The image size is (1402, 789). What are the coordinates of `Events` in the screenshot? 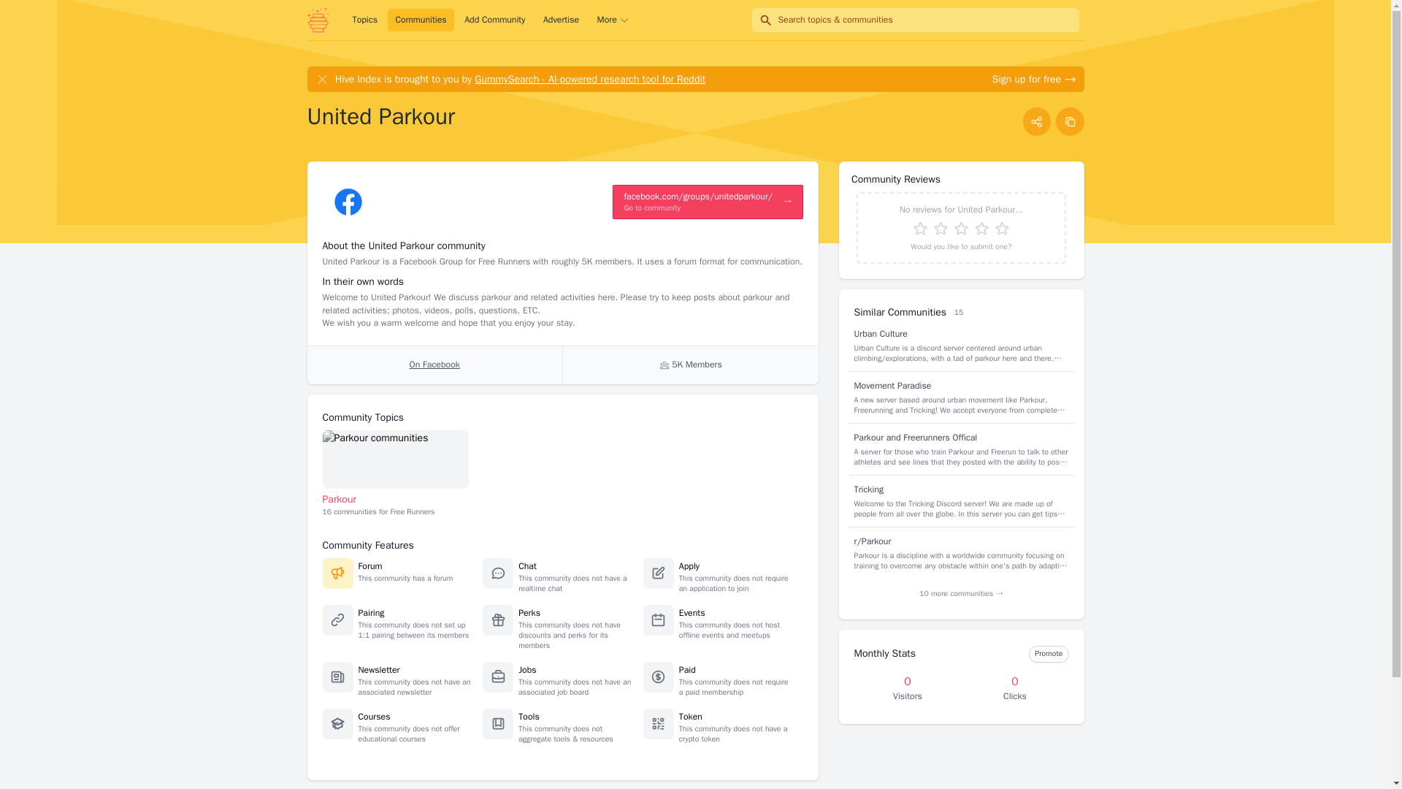 It's located at (692, 612).